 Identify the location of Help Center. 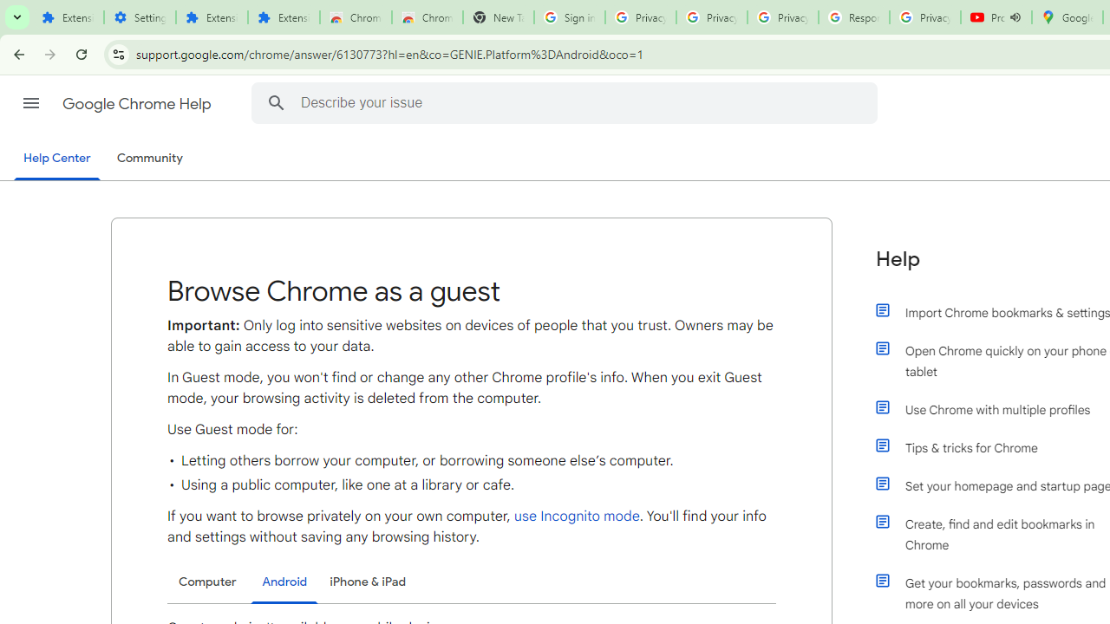
(57, 159).